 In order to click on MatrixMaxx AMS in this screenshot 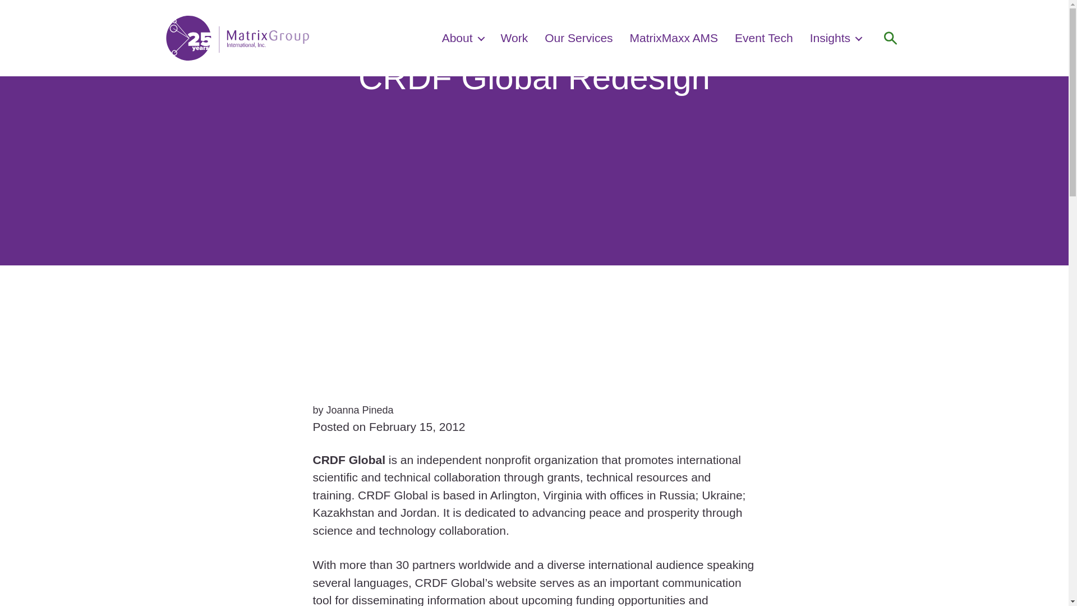, I will do `click(674, 38)`.